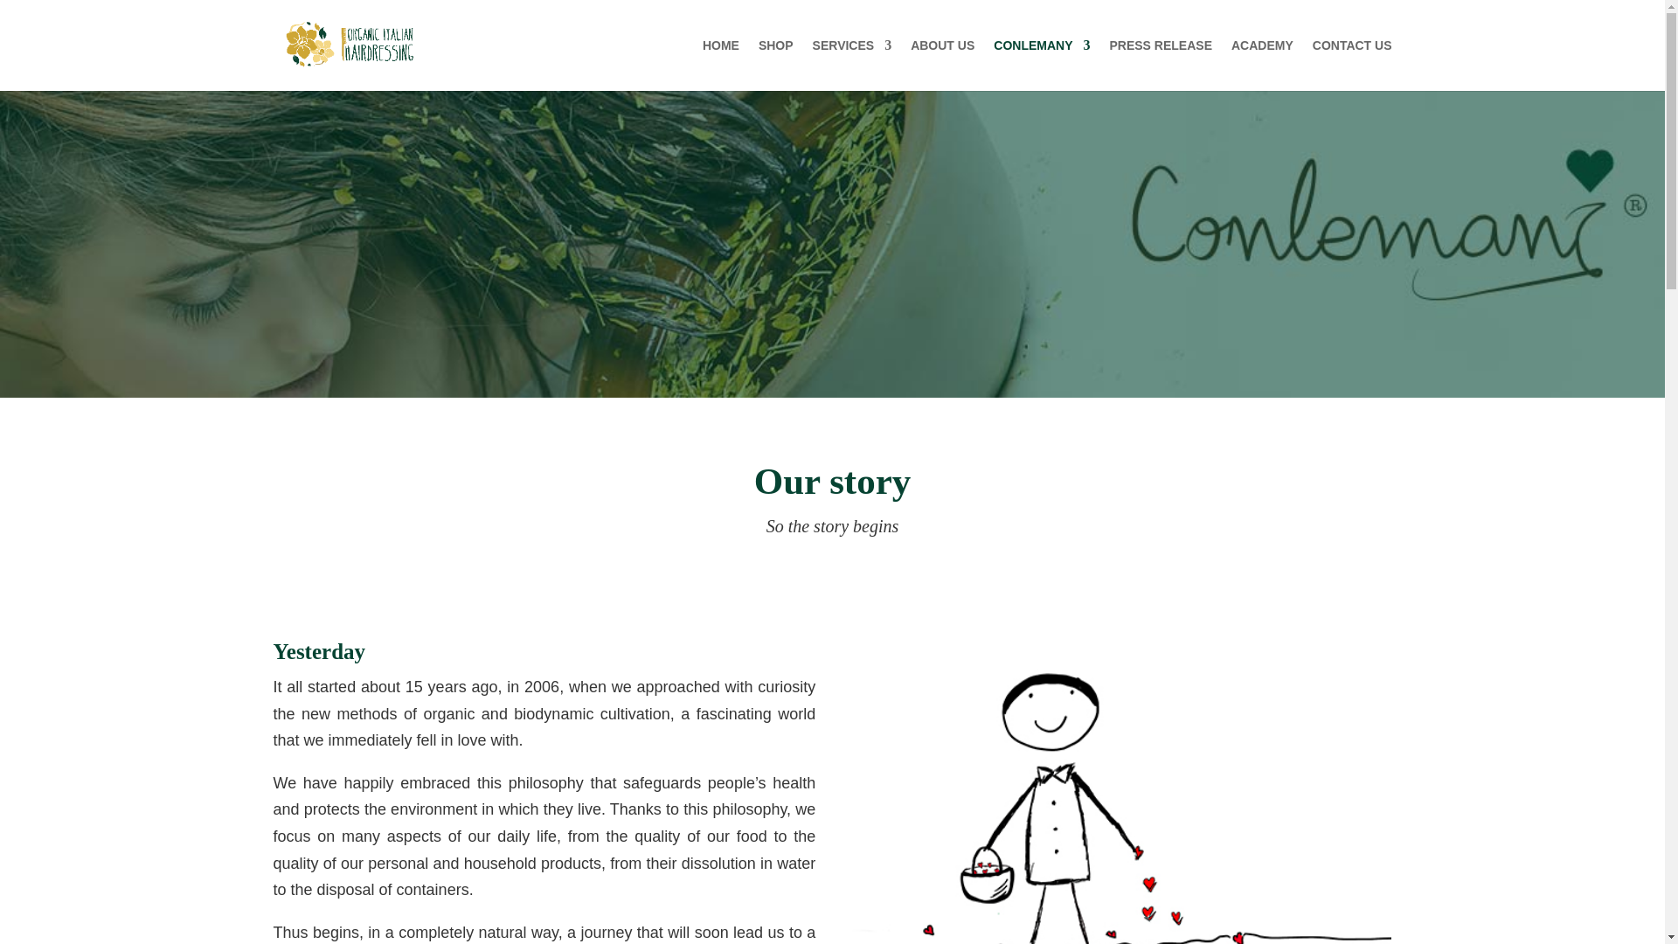  Describe the element at coordinates (1262, 65) in the screenshot. I see `ACADEMY` at that location.